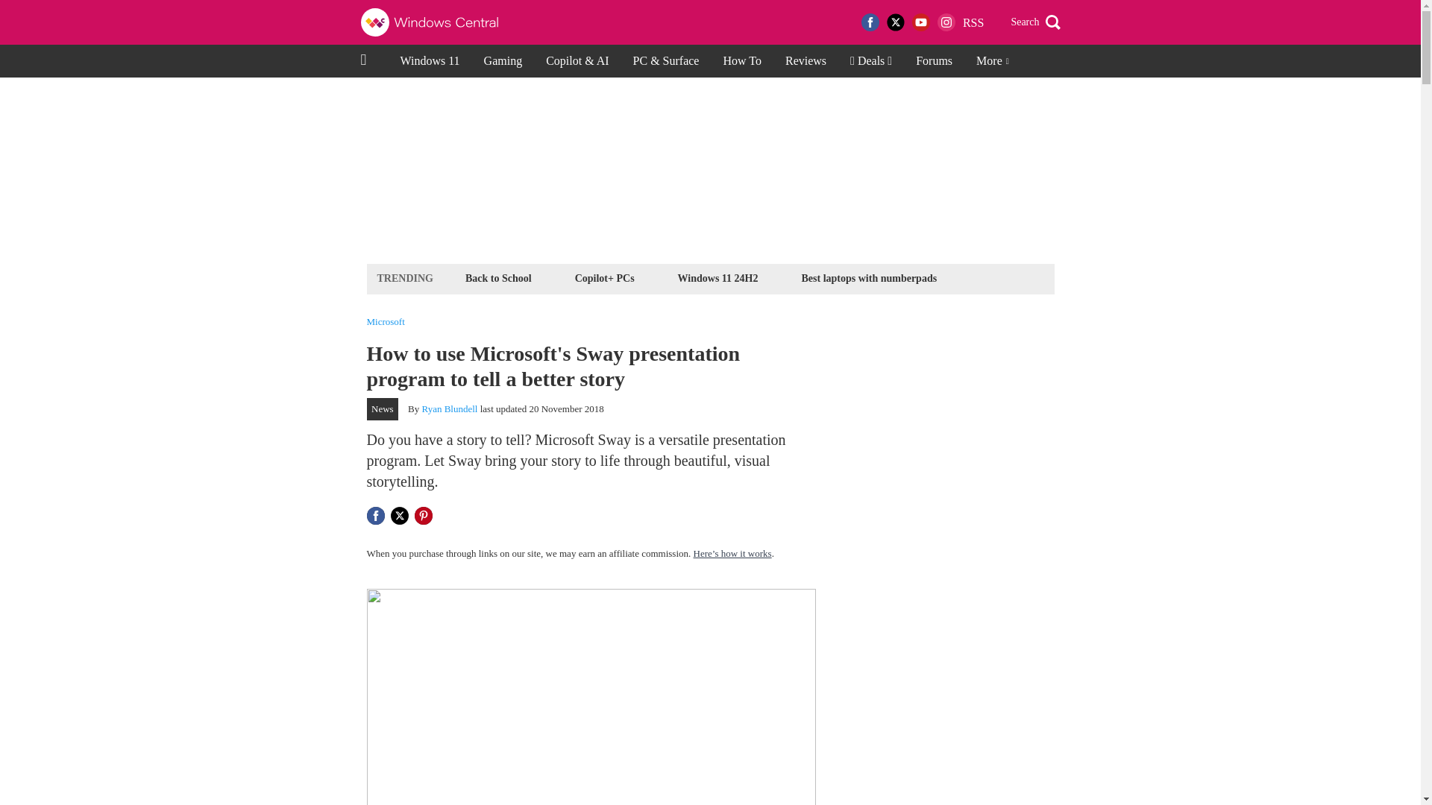 Image resolution: width=1432 pixels, height=805 pixels. What do you see at coordinates (805, 61) in the screenshot?
I see `Reviews` at bounding box center [805, 61].